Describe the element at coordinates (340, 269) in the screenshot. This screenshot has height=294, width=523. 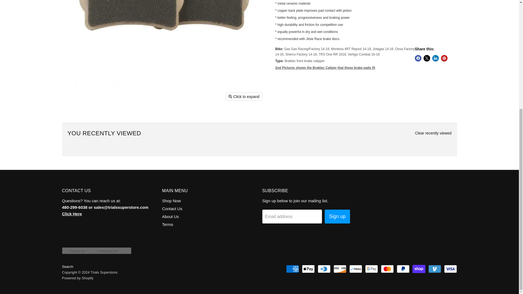
I see `Discover` at that location.